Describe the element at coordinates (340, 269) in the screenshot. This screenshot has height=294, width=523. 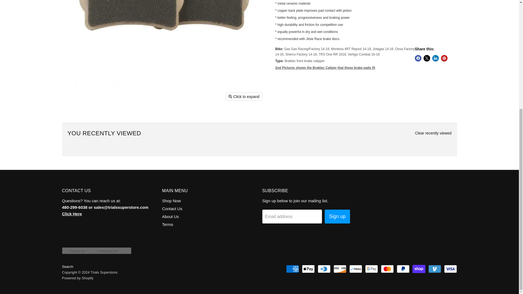
I see `Discover` at that location.